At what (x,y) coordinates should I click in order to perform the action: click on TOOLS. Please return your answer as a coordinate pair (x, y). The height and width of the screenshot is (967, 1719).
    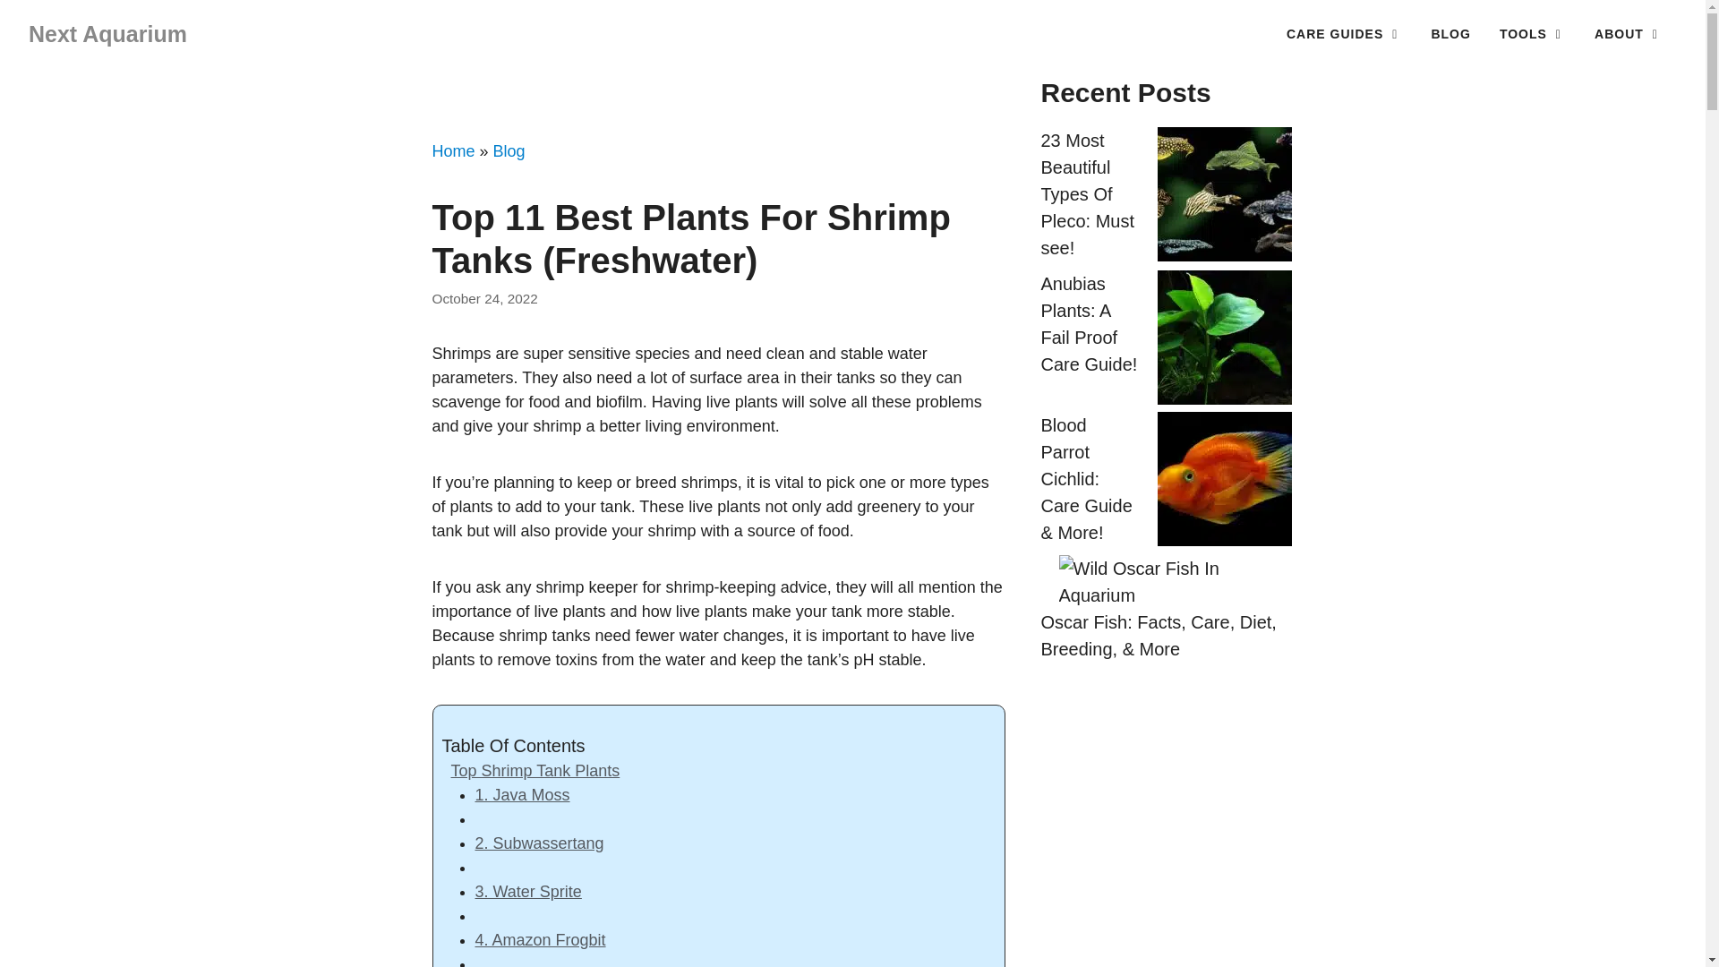
    Looking at the image, I should click on (1532, 34).